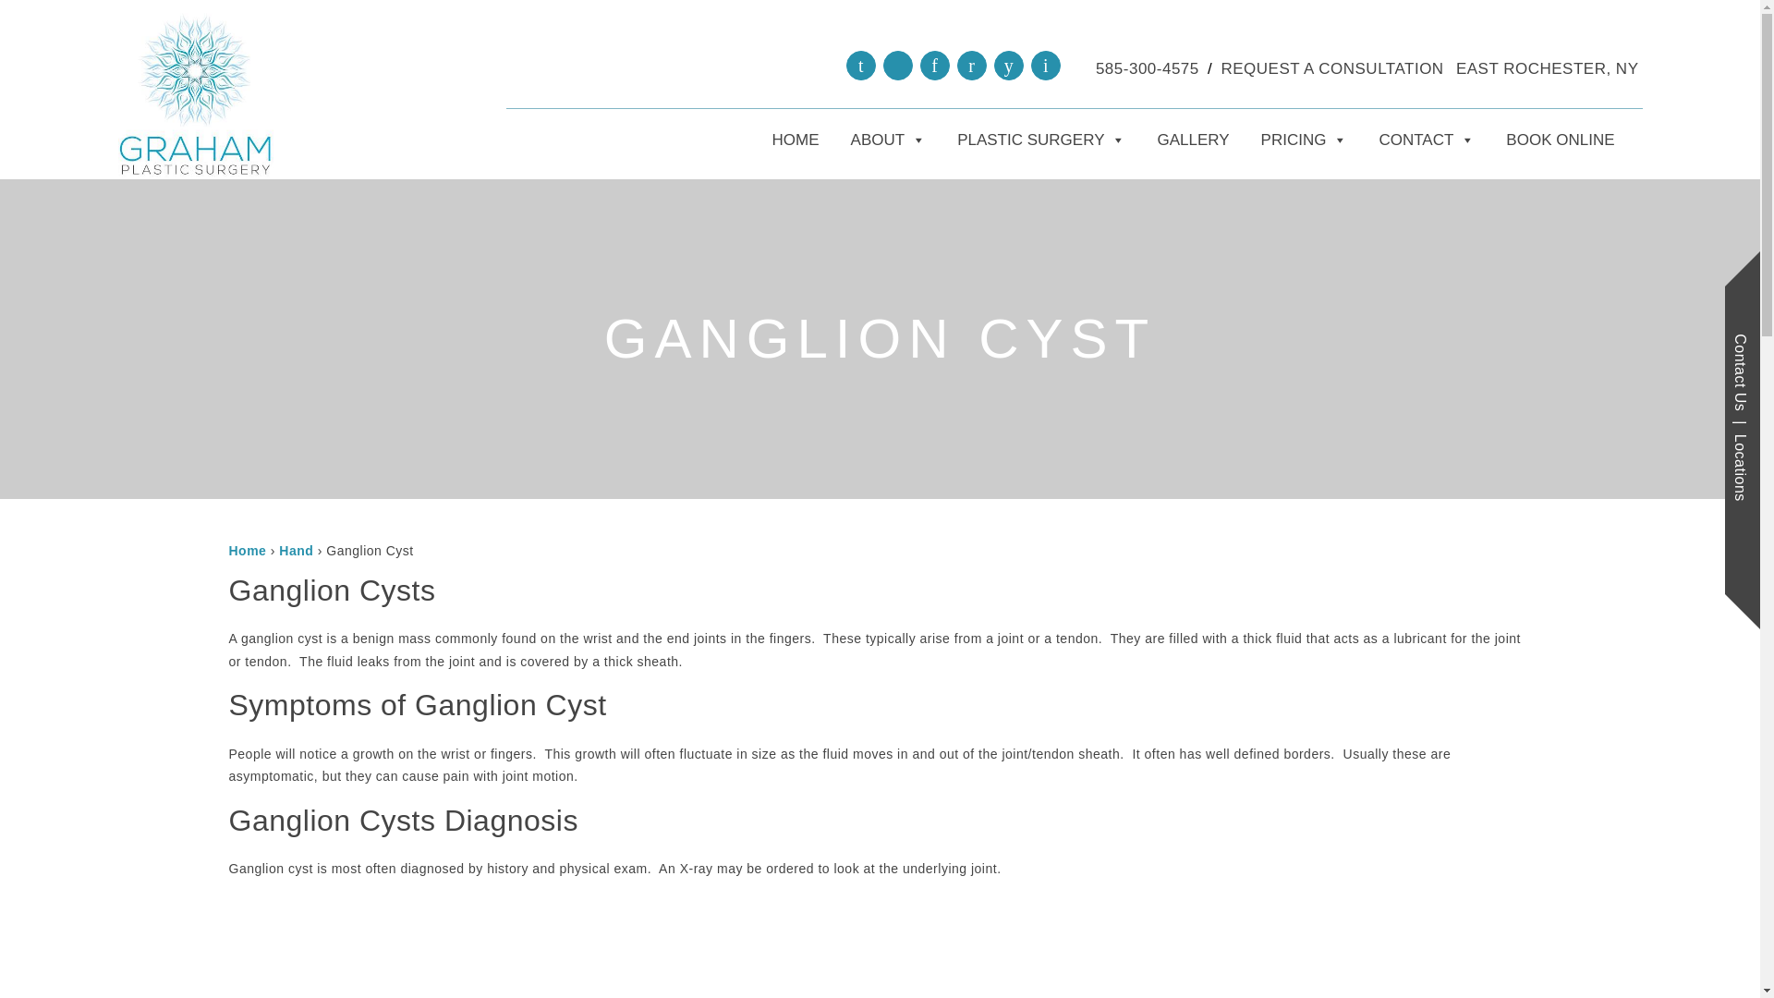 The height and width of the screenshot is (998, 1774). I want to click on HOME, so click(796, 140).